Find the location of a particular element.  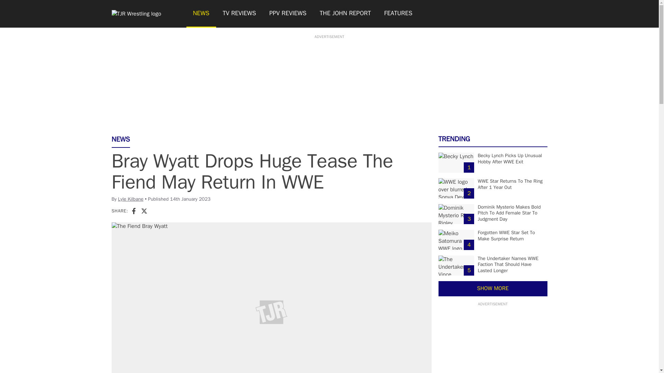

X is located at coordinates (144, 211).